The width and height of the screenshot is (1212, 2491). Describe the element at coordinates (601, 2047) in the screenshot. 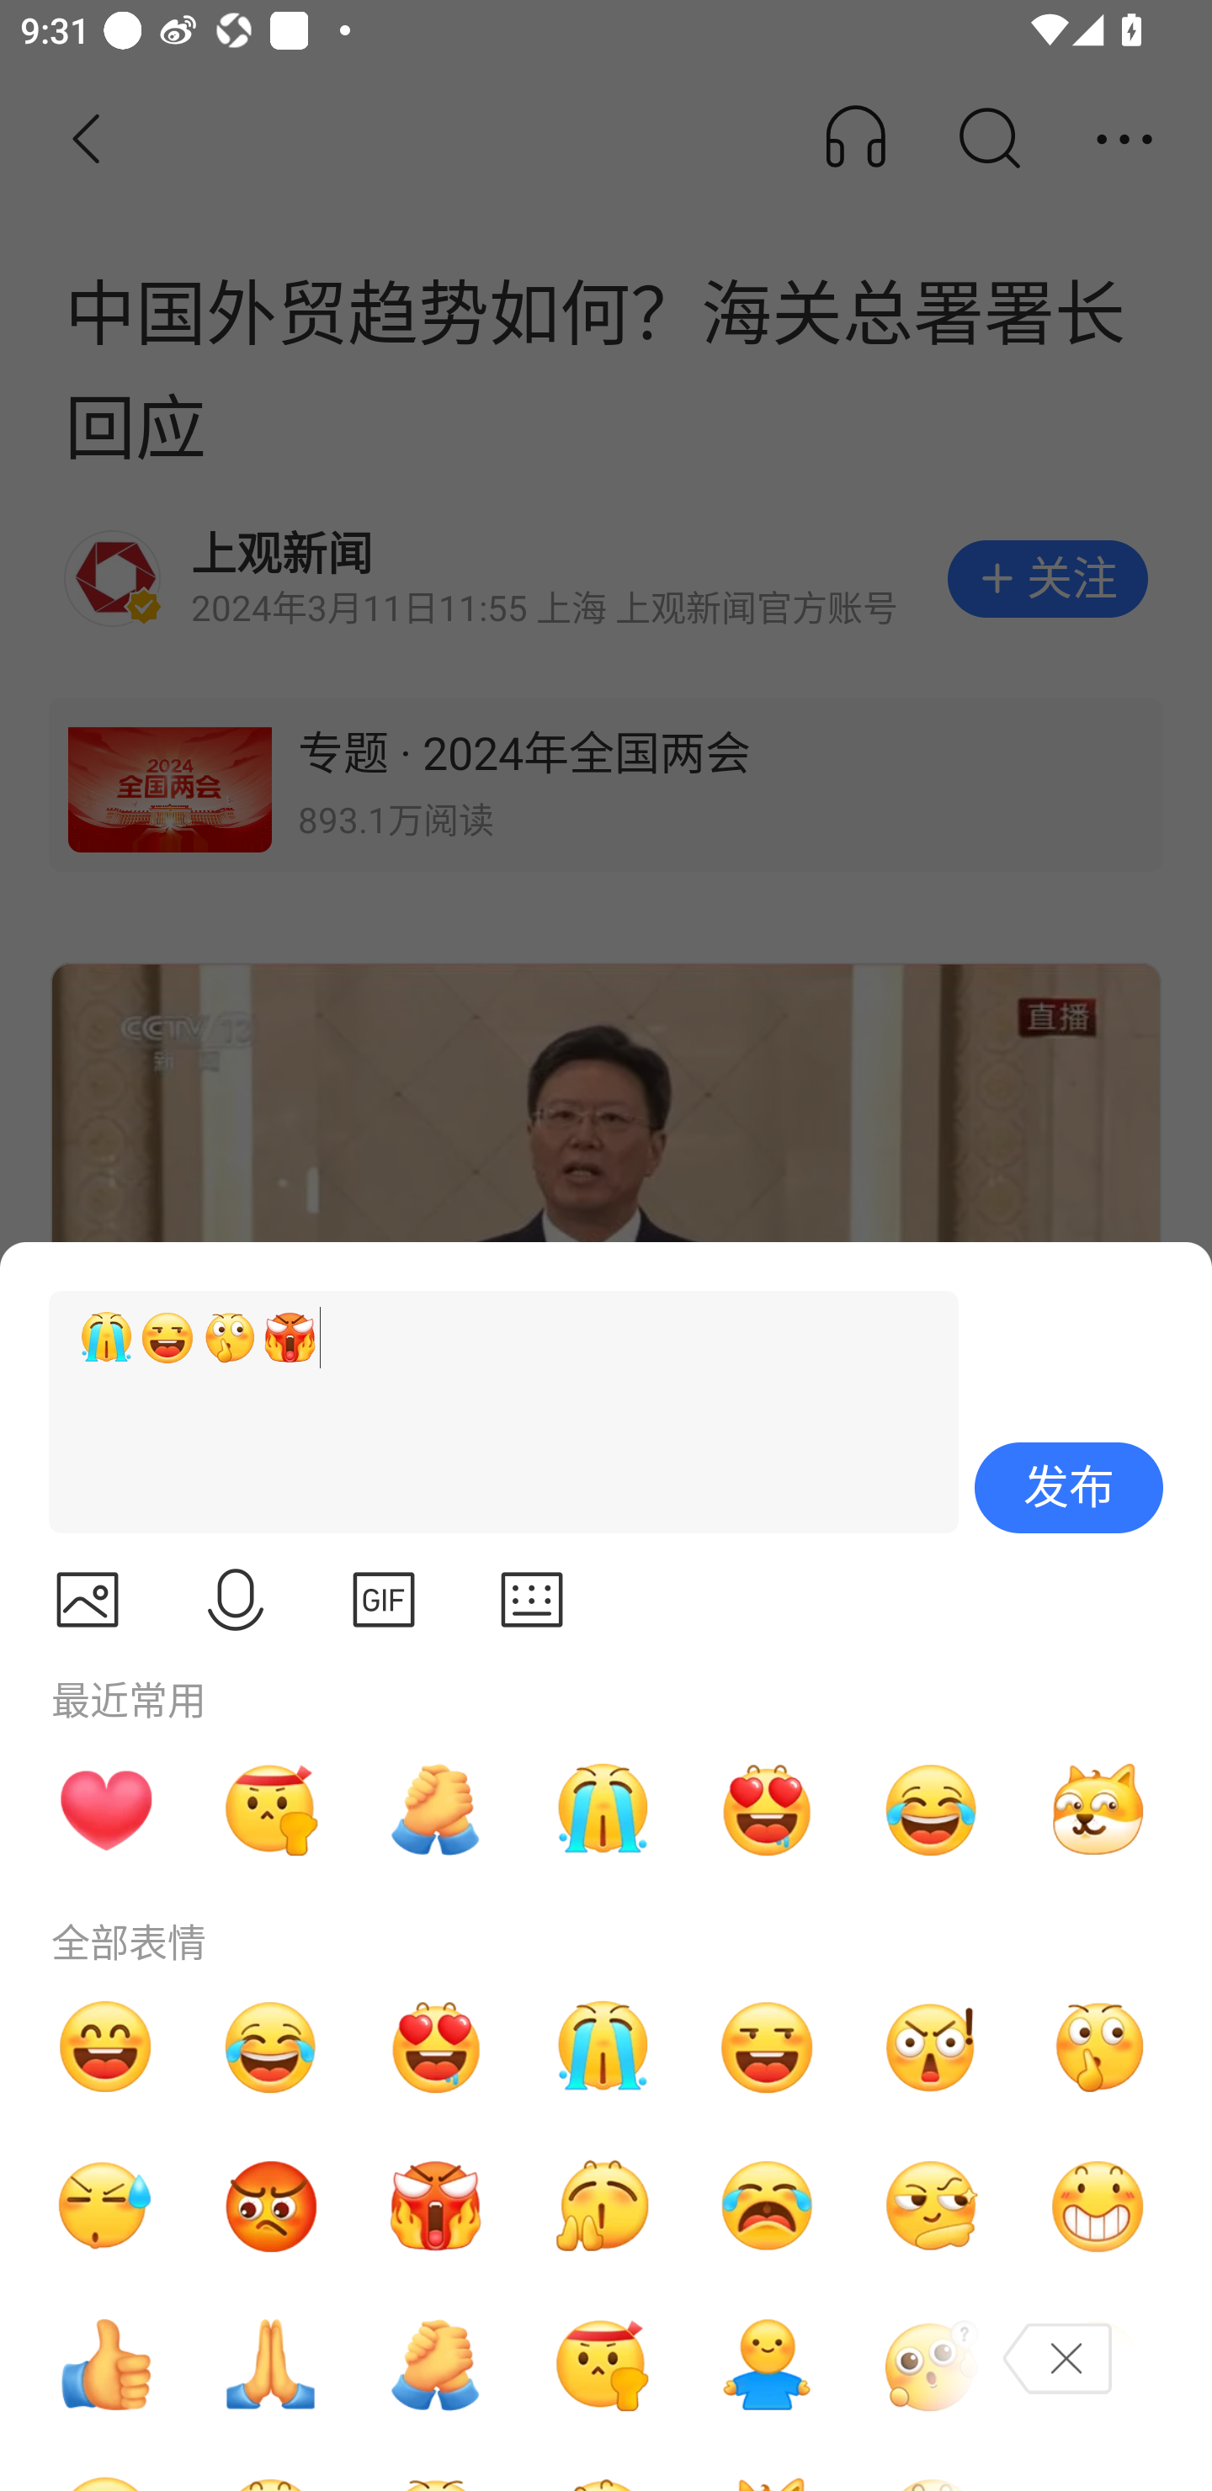

I see `哭` at that location.